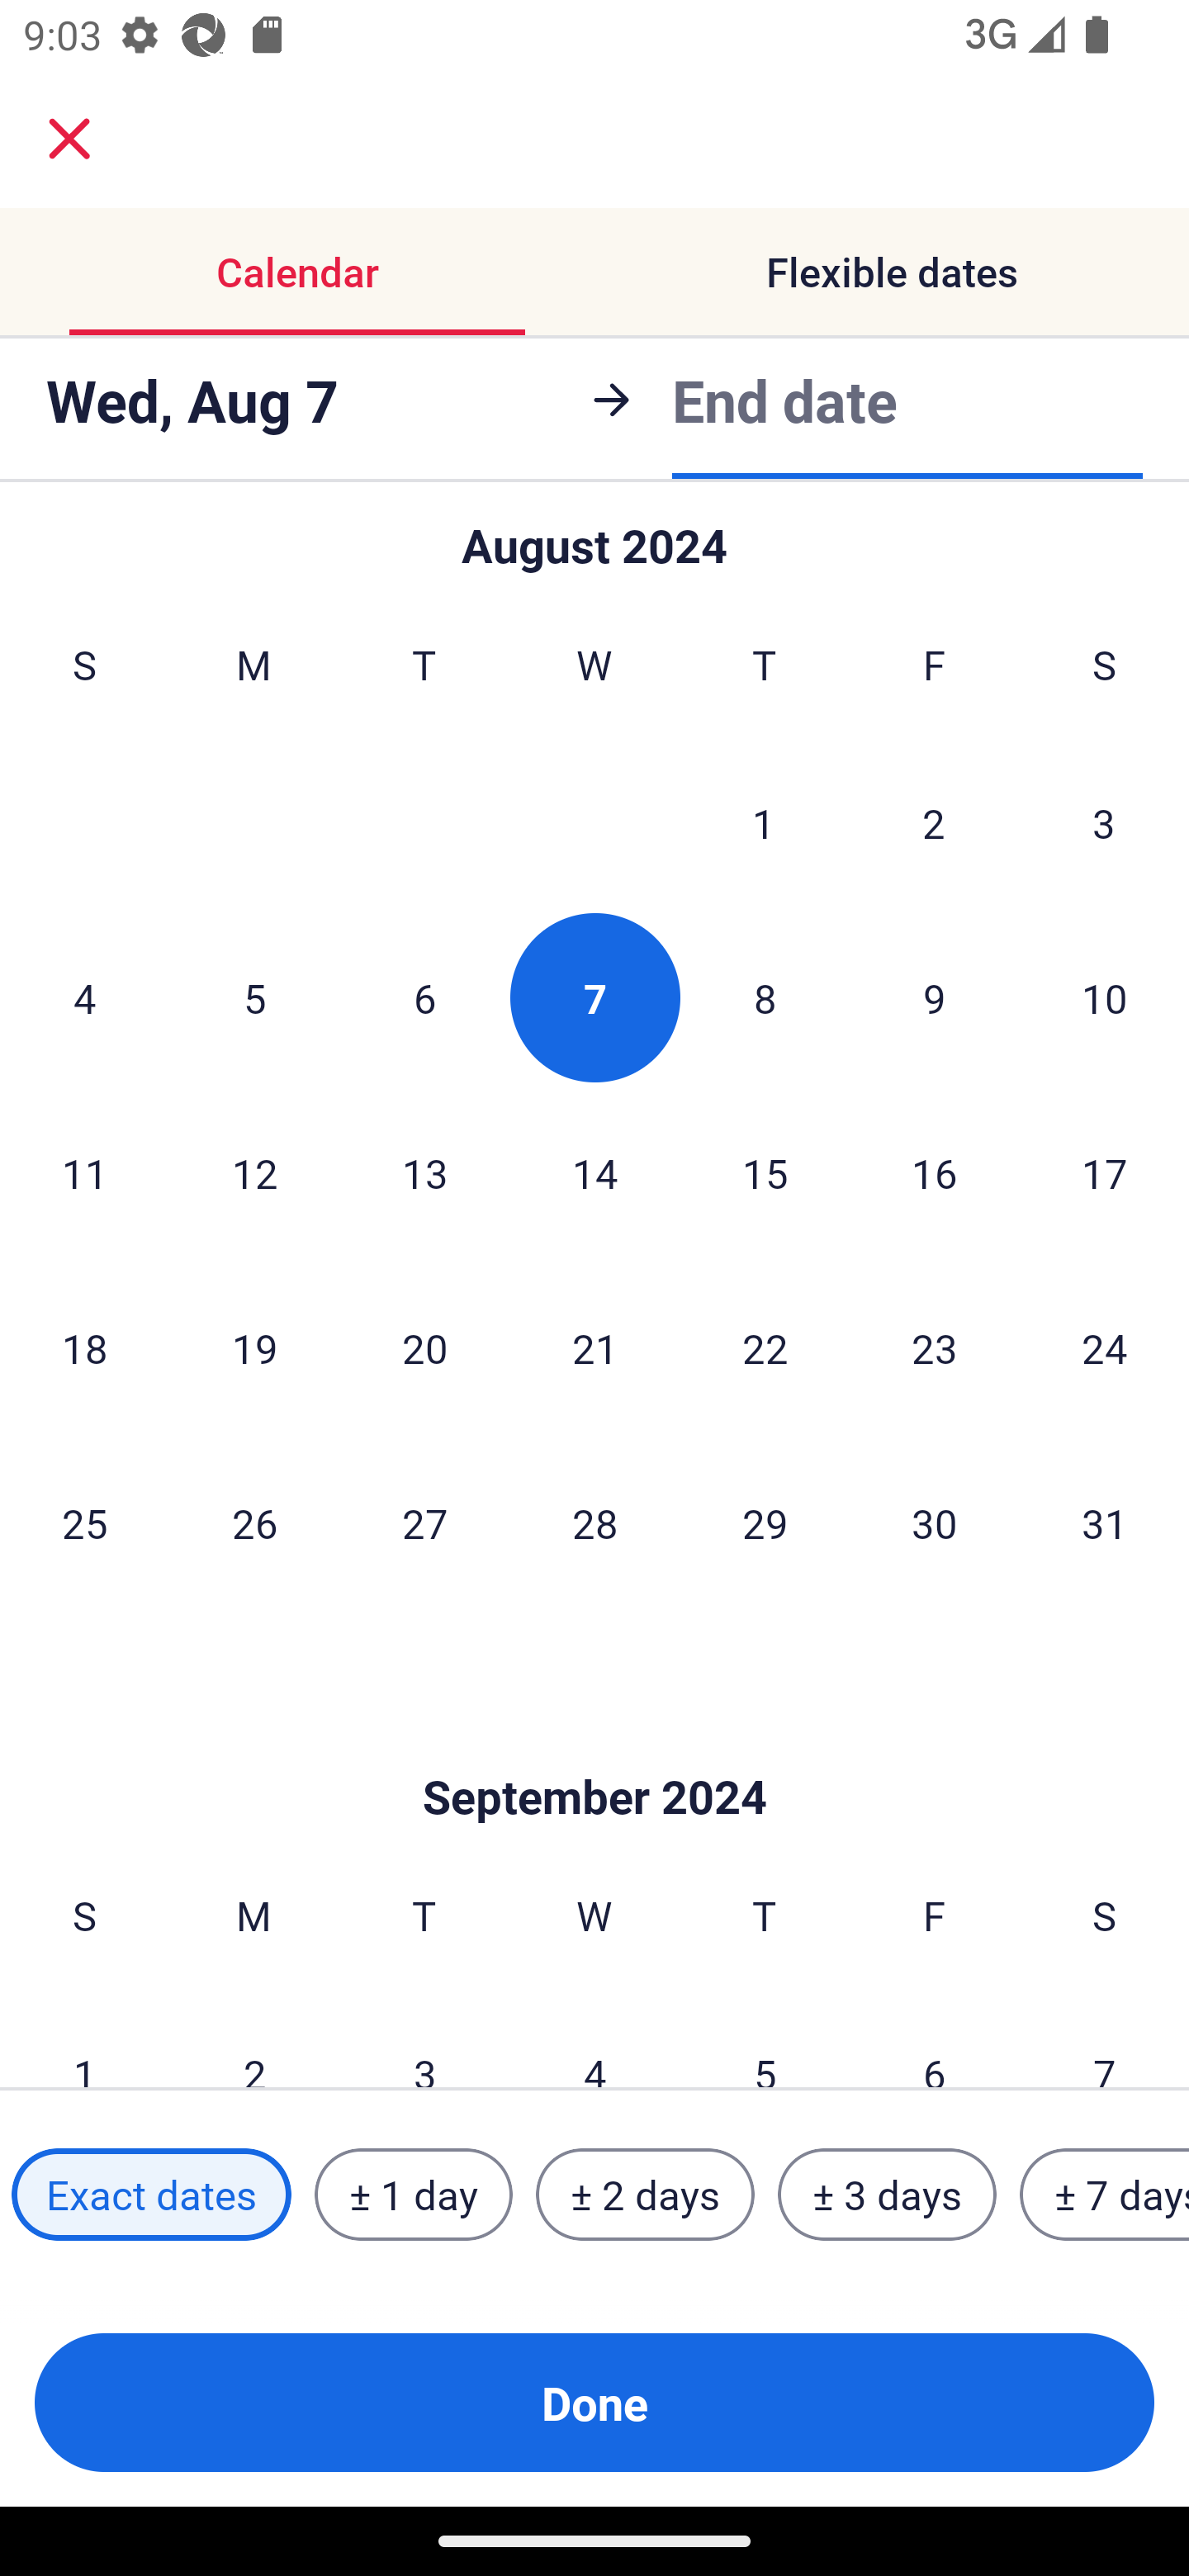 This screenshot has height=2576, width=1189. What do you see at coordinates (594, 1747) in the screenshot?
I see `Skip to Done` at bounding box center [594, 1747].